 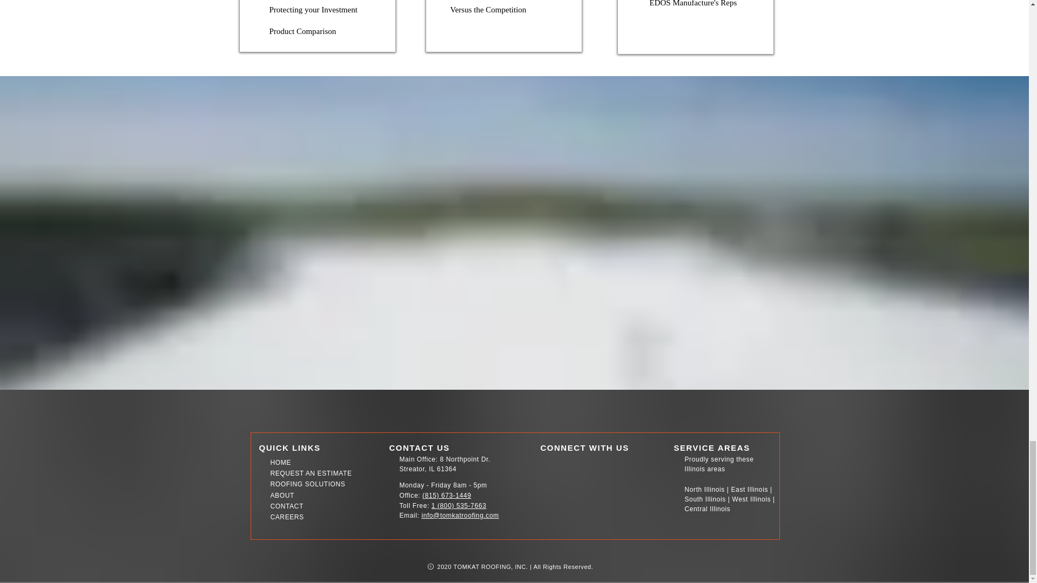 What do you see at coordinates (286, 506) in the screenshot?
I see `CONTACT` at bounding box center [286, 506].